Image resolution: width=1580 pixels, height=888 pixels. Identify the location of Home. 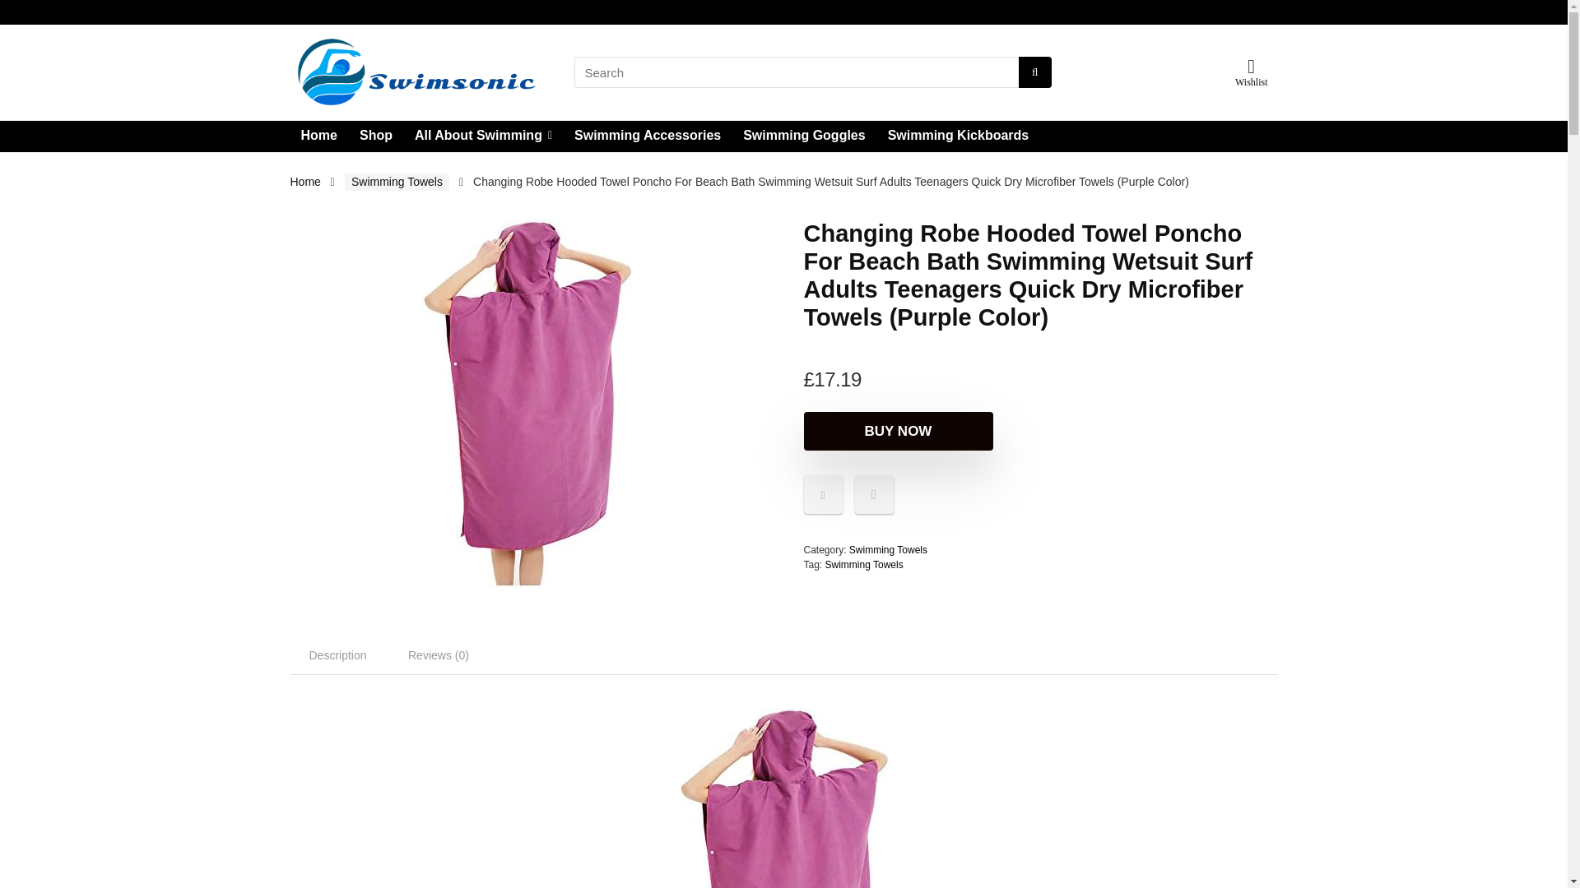
(304, 181).